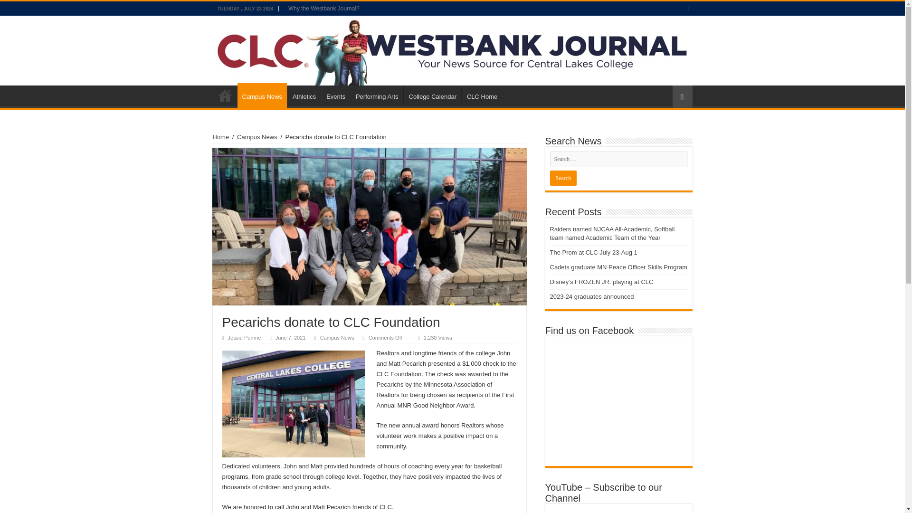 This screenshot has height=513, width=912. I want to click on Home, so click(221, 137).